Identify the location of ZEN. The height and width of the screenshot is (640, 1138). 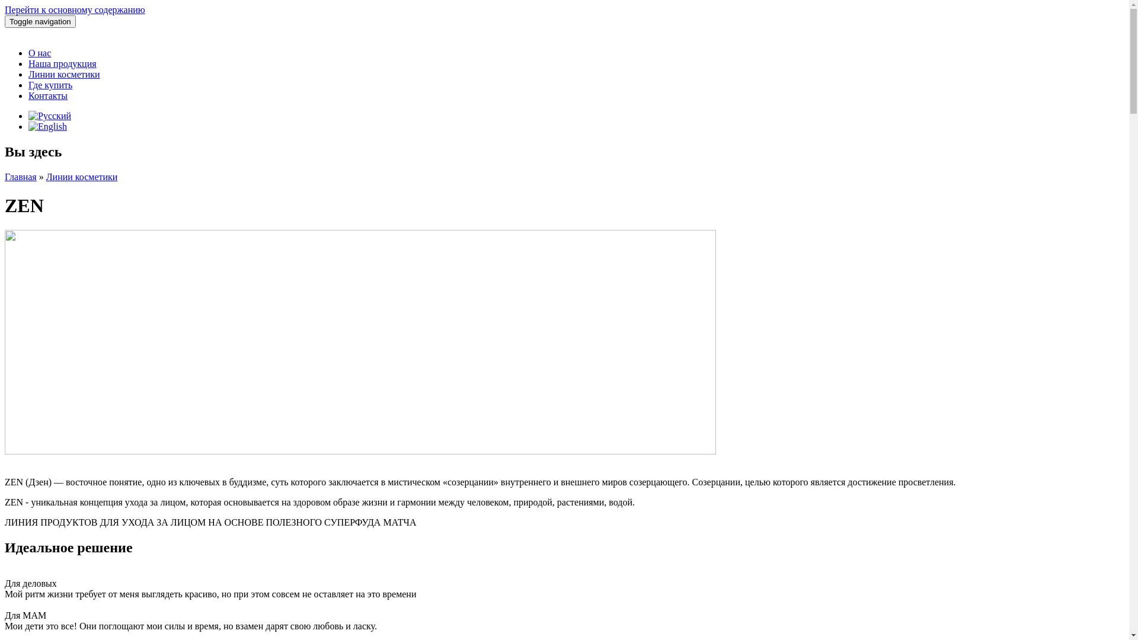
(47, 127).